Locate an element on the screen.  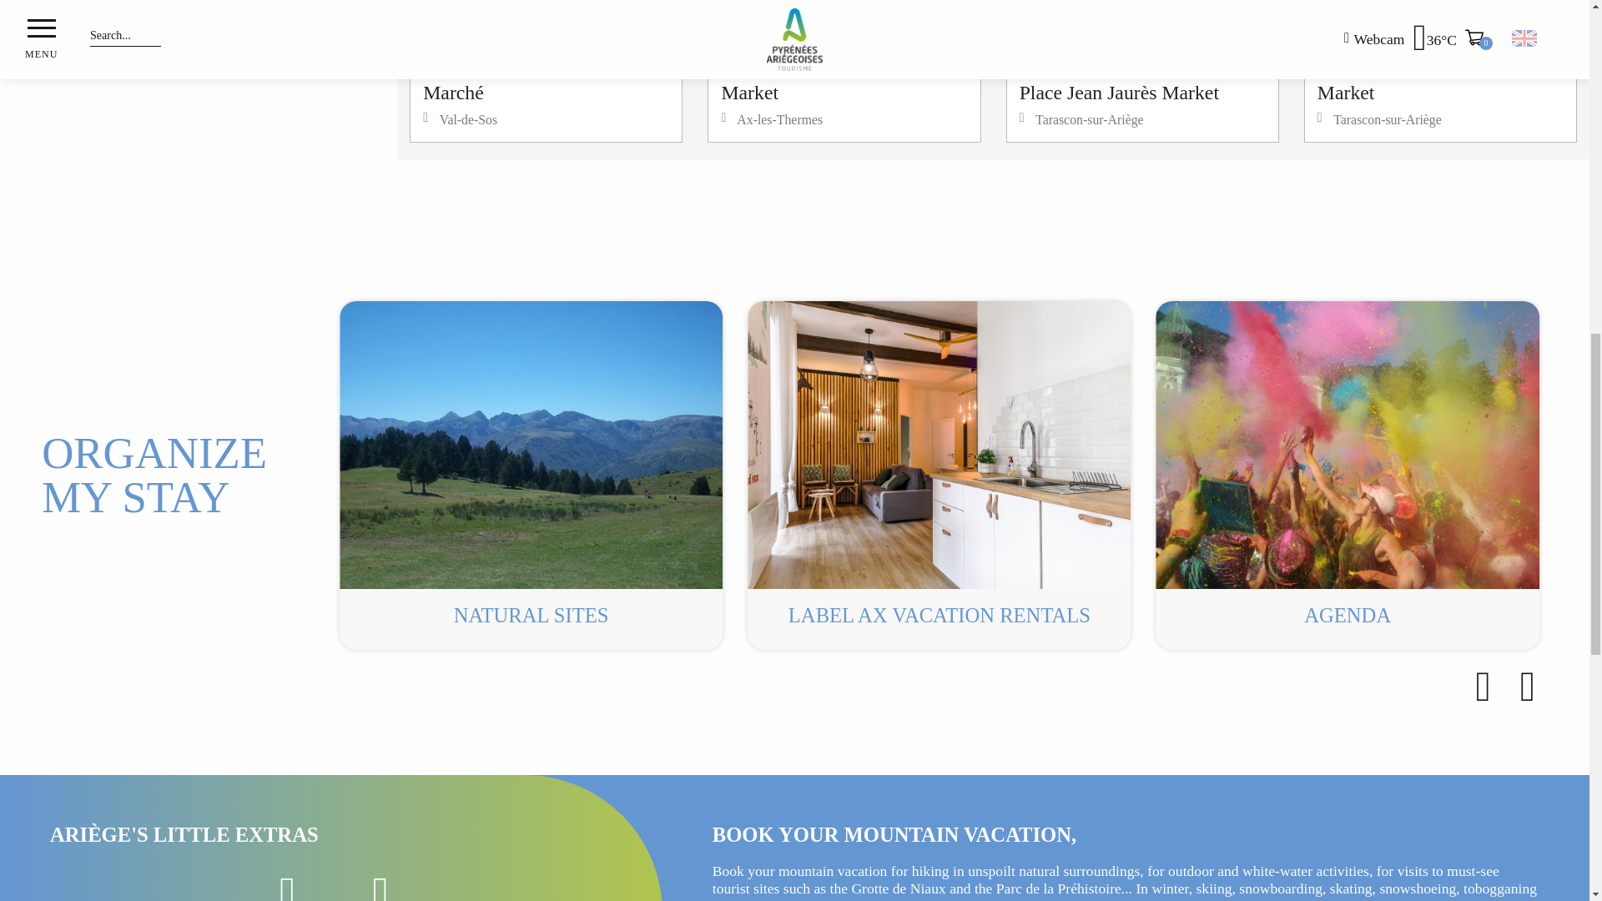
NATURAL SITES is located at coordinates (531, 475).